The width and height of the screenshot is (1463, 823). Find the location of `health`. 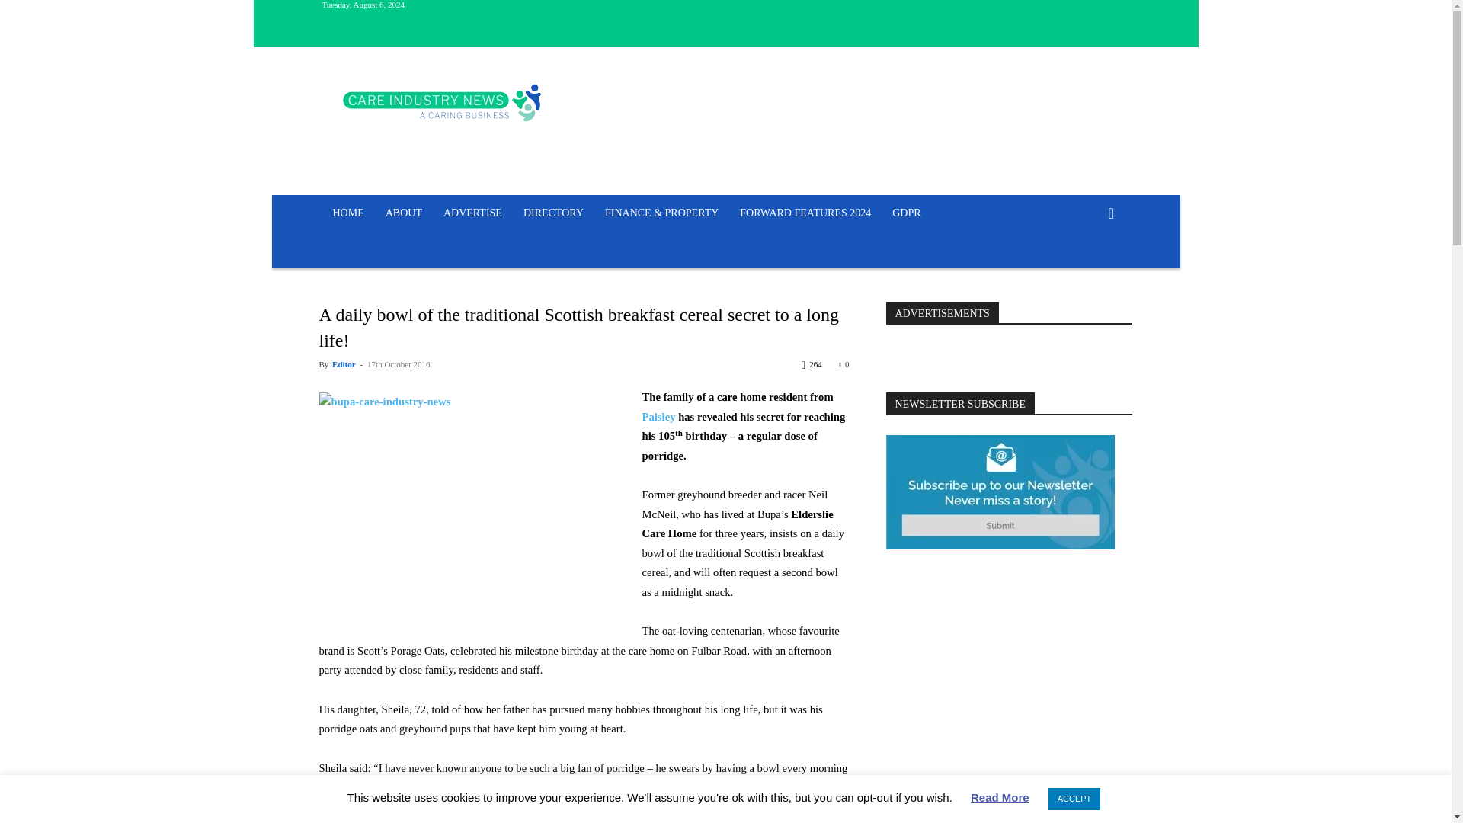

health is located at coordinates (401, 786).